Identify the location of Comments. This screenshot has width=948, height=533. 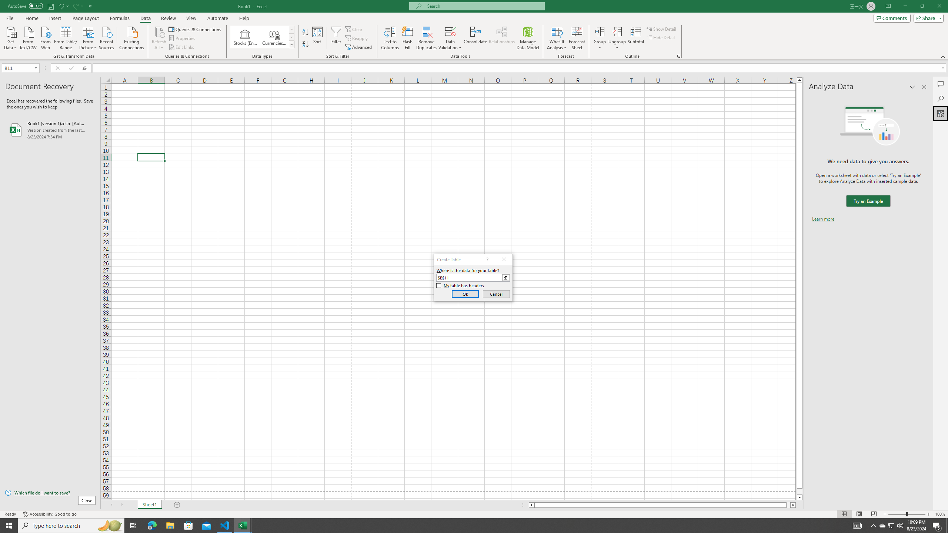
(892, 18).